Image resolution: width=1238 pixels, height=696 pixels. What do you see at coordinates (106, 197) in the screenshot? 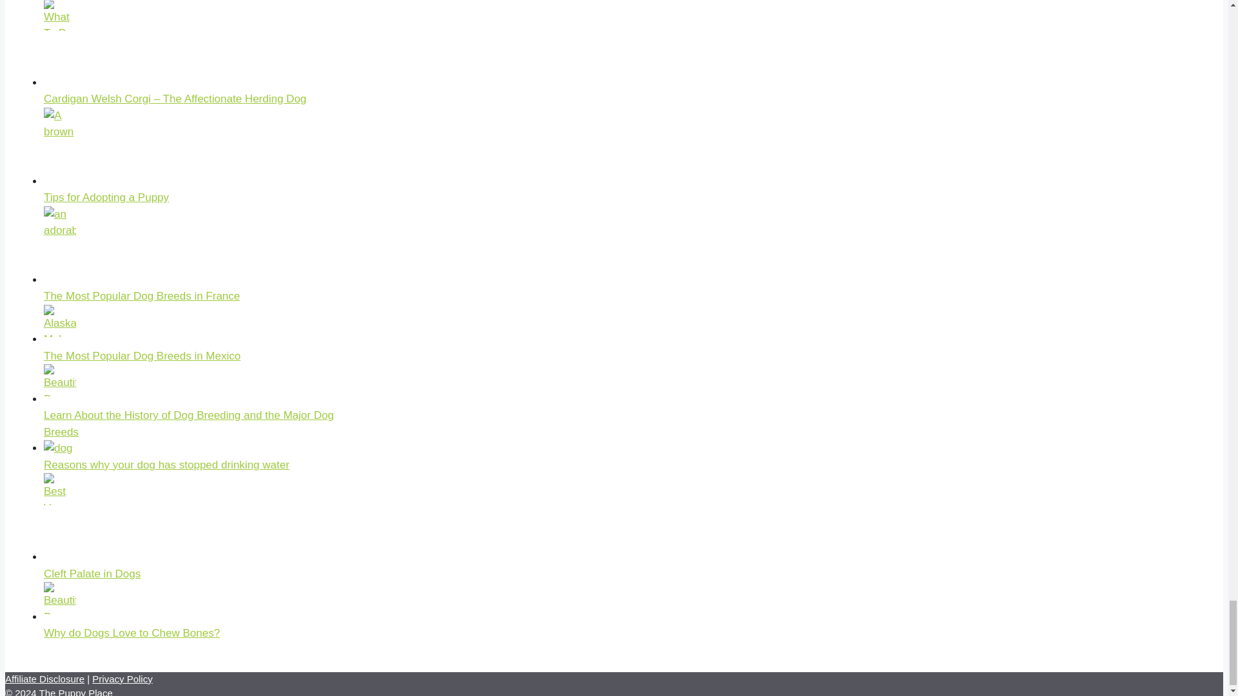
I see `Tips for Adopting a Puppy` at bounding box center [106, 197].